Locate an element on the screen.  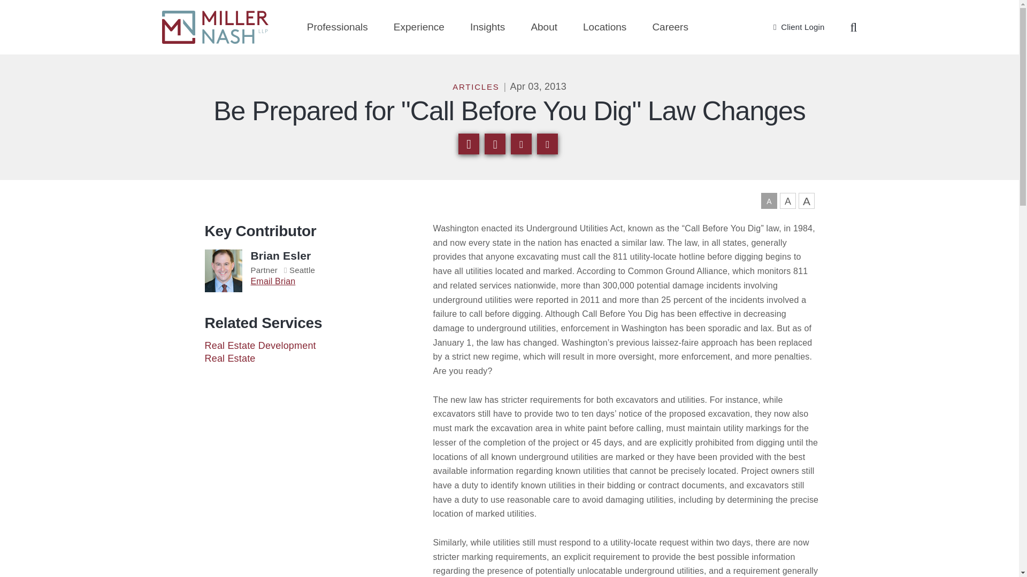
Share via Twitter is located at coordinates (547, 144).